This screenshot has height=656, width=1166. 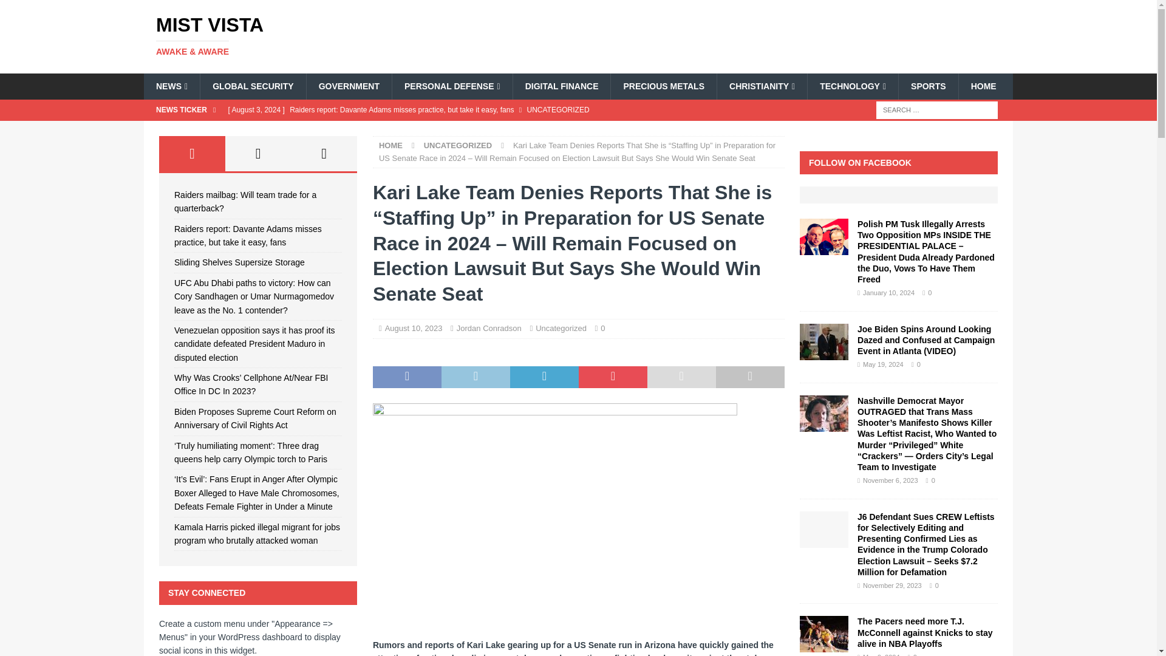 What do you see at coordinates (452, 86) in the screenshot?
I see `PERSONAL DEFENSE` at bounding box center [452, 86].